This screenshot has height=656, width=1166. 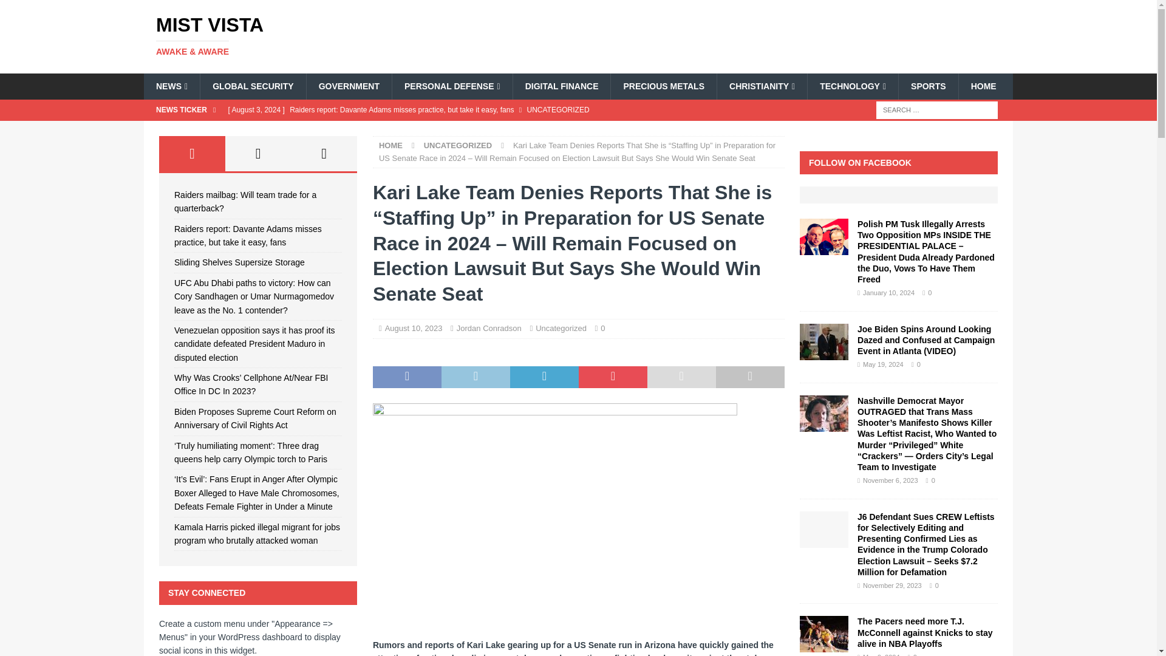 What do you see at coordinates (452, 86) in the screenshot?
I see `PERSONAL DEFENSE` at bounding box center [452, 86].